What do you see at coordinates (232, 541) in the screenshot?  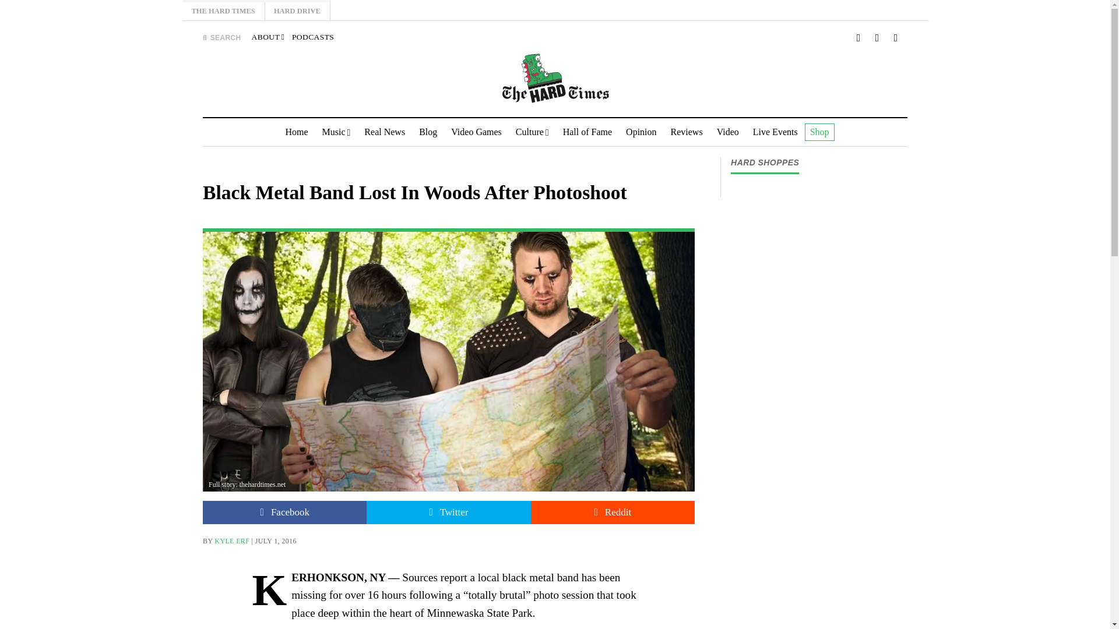 I see `Posts by Kyle Erf` at bounding box center [232, 541].